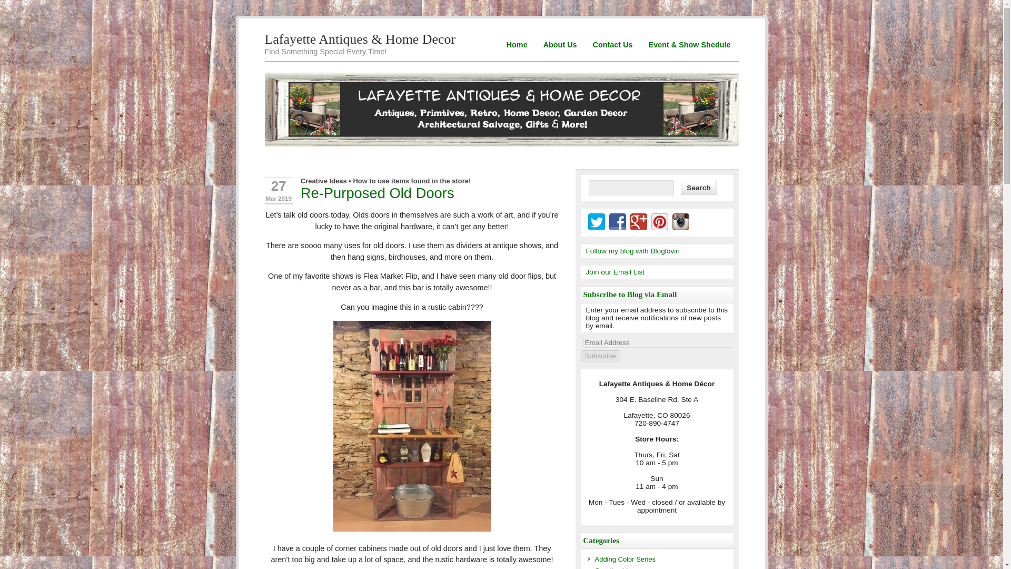 The image size is (1011, 569). I want to click on Home, so click(517, 45).